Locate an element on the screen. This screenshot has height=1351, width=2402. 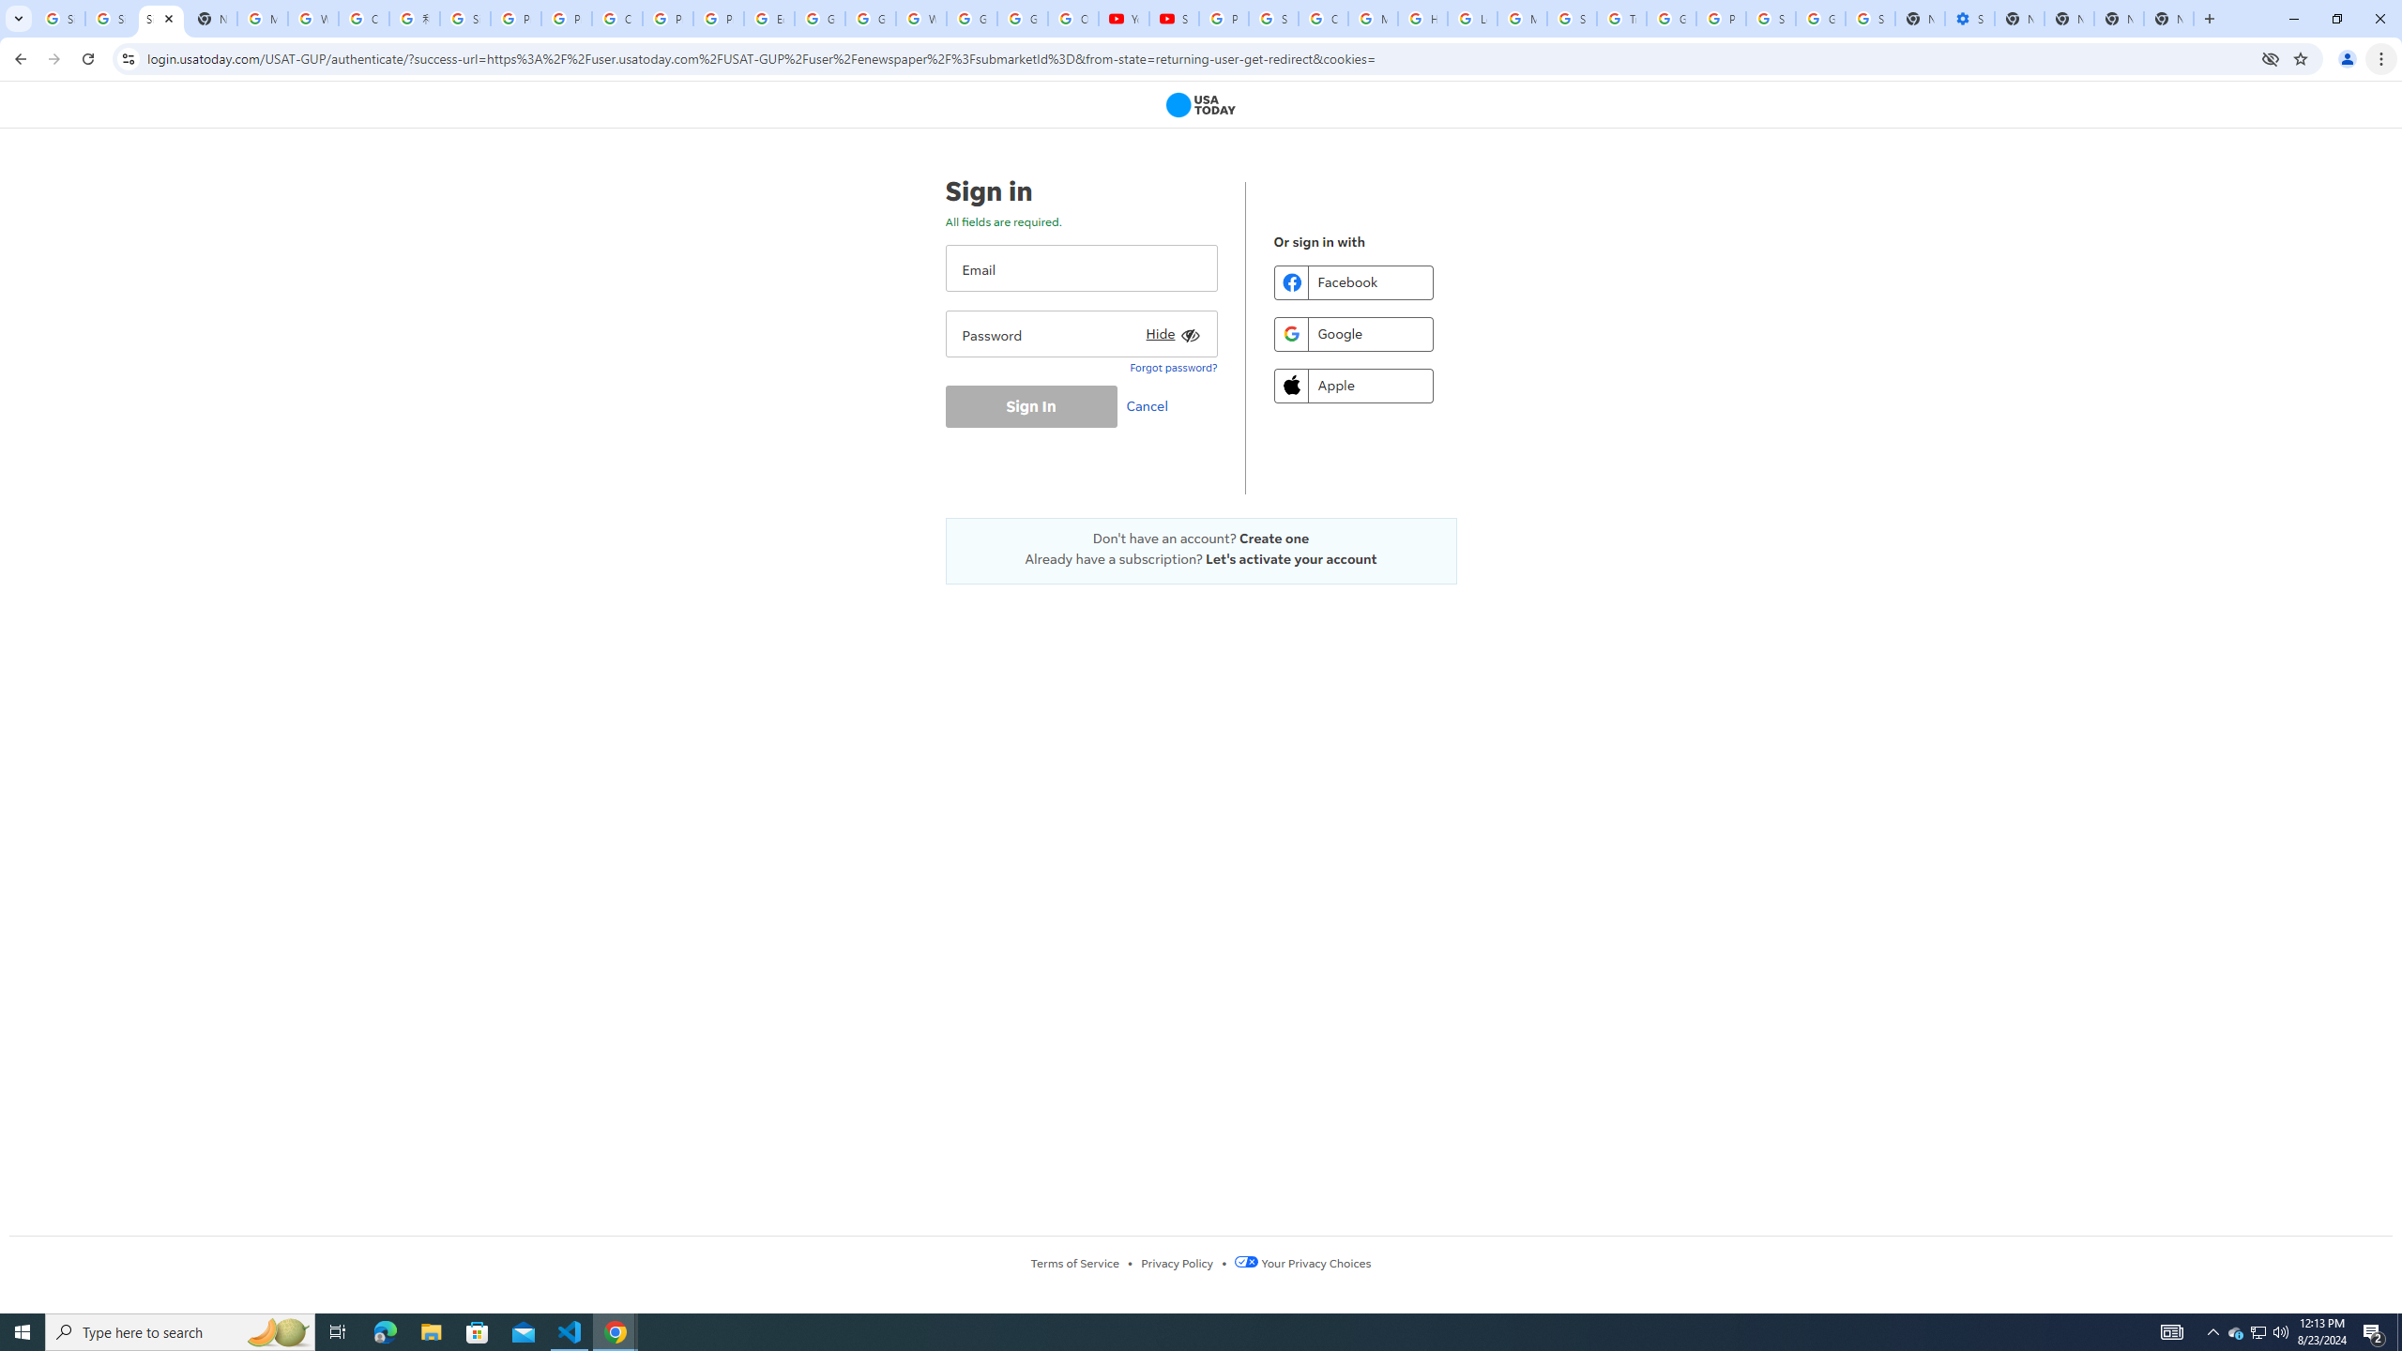
Google Ads - Sign in is located at coordinates (1671, 19).